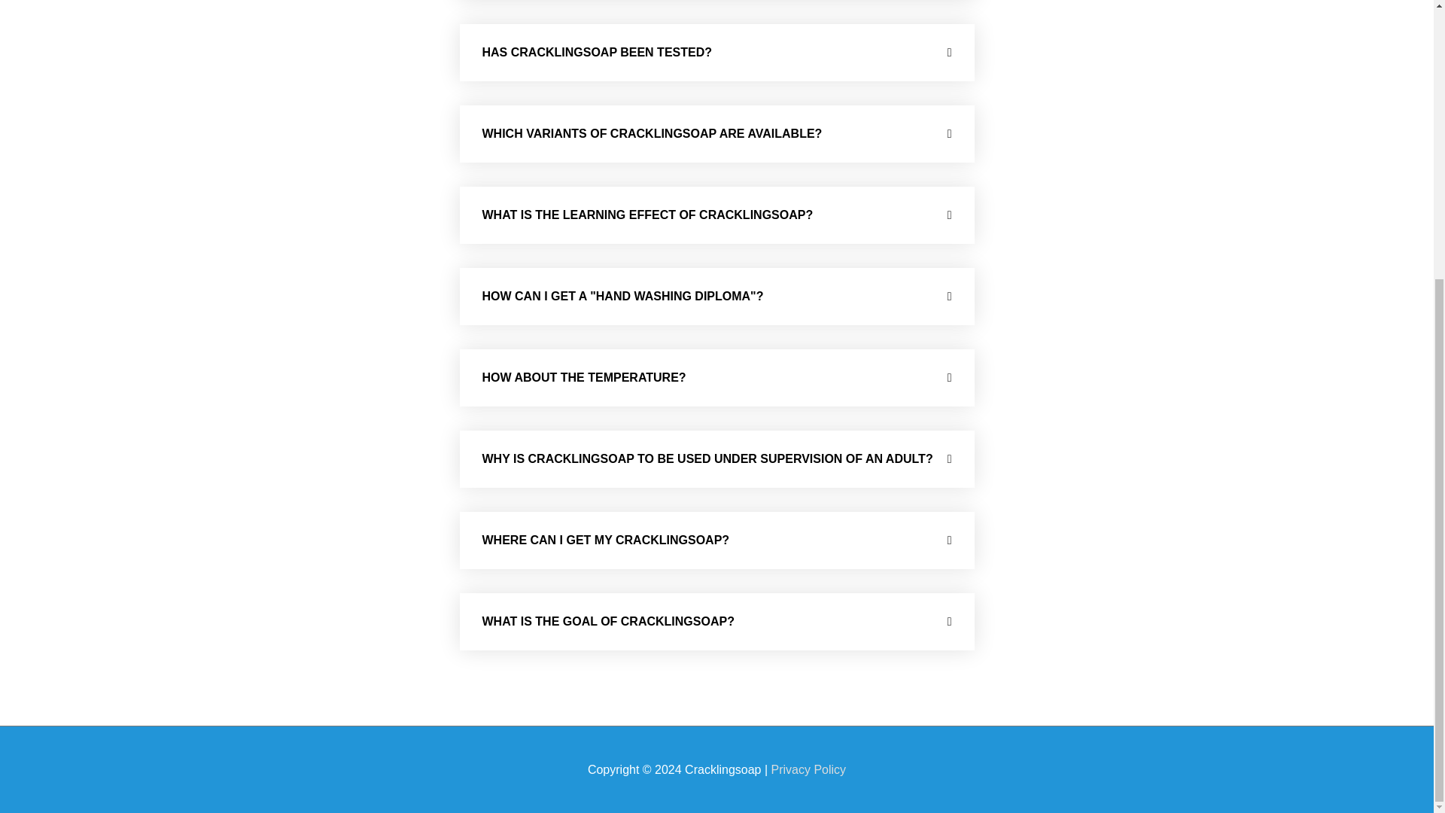  I want to click on WHAT IS THE LEARNING EFFECT OF CRACKLINGSOAP?, so click(646, 214).